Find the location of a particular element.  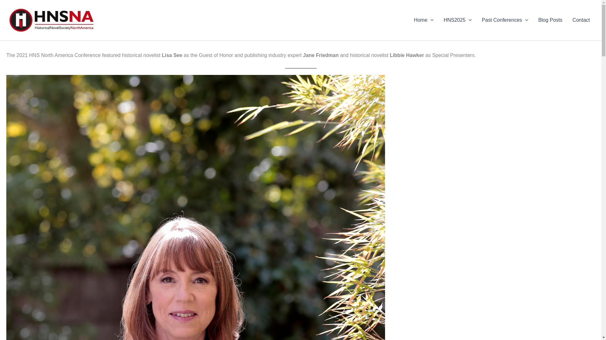

Contact is located at coordinates (581, 20).